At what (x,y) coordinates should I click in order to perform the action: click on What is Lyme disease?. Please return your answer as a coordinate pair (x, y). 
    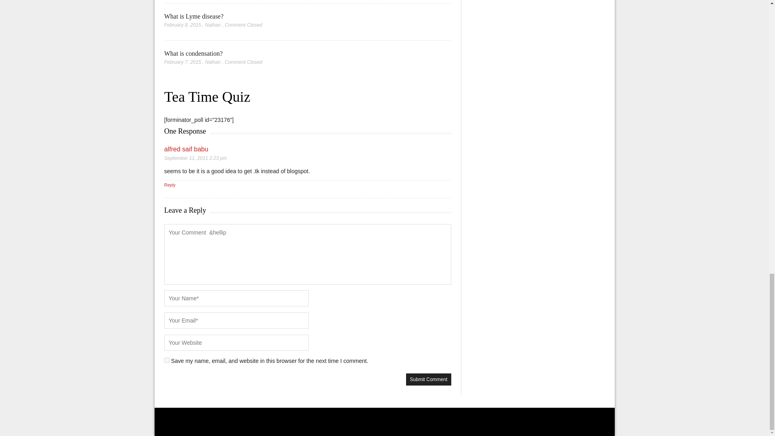
    Looking at the image, I should click on (194, 16).